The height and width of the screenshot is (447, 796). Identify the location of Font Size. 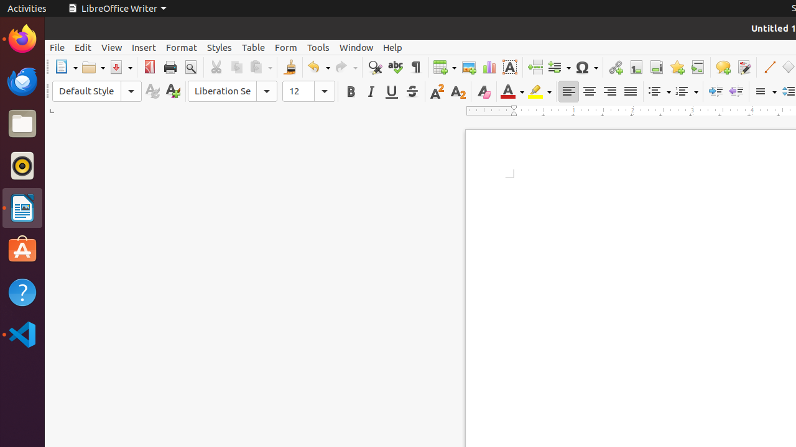
(308, 91).